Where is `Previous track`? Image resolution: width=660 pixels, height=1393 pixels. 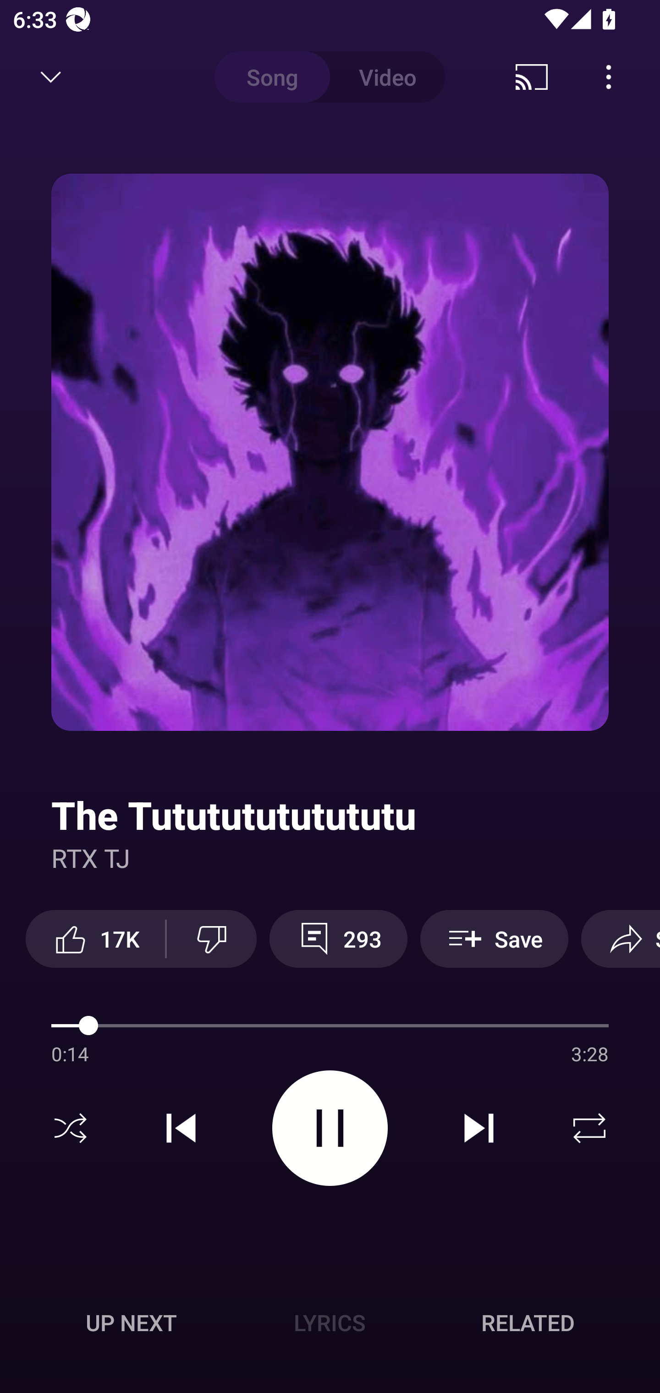
Previous track is located at coordinates (181, 1128).